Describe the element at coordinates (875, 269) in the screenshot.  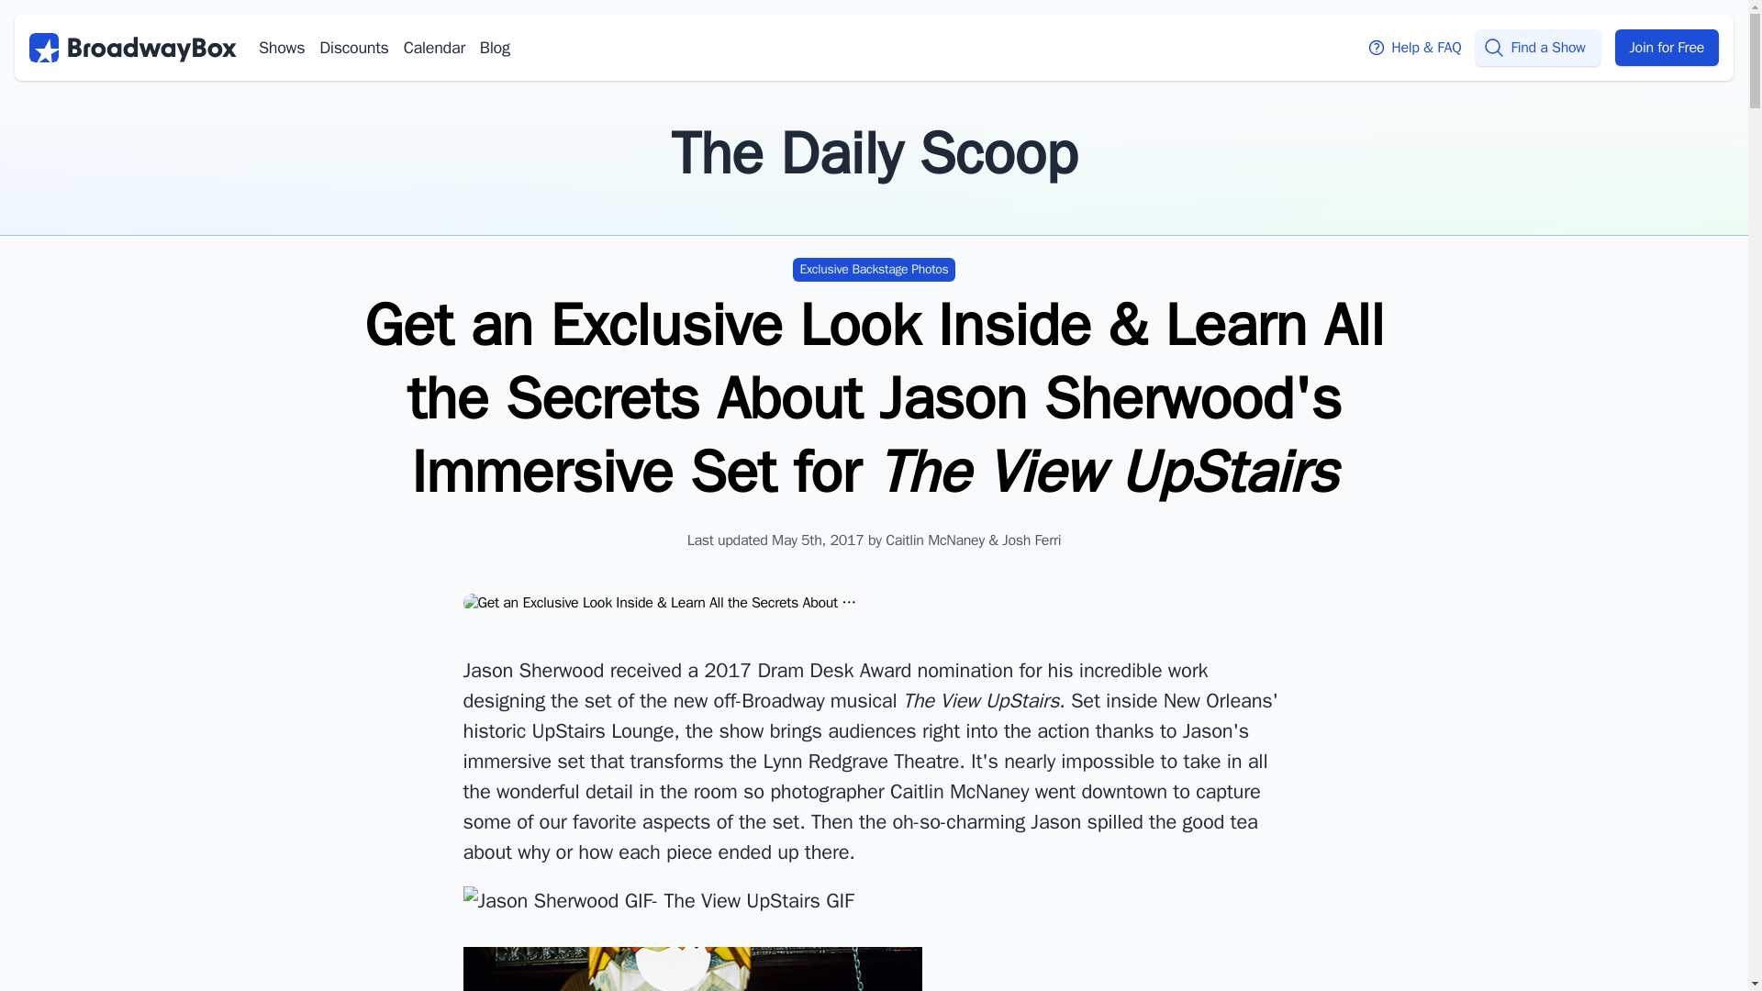
I see `Exclusive Backstage Photos` at that location.